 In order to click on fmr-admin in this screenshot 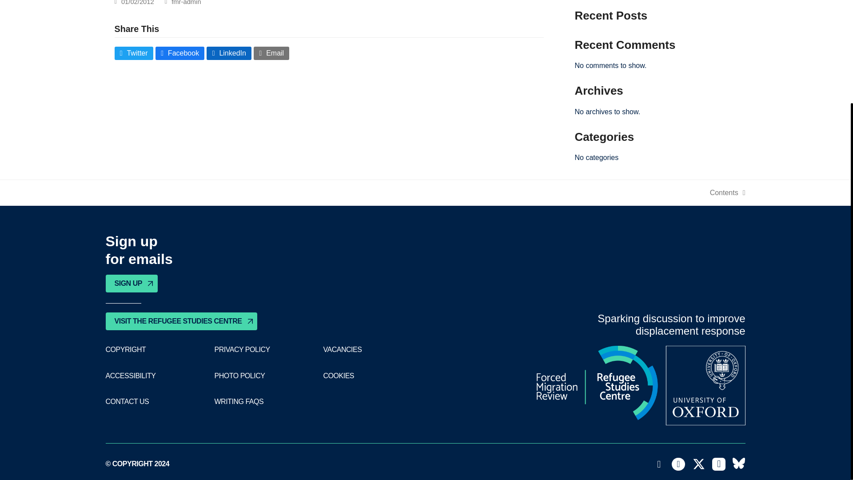, I will do `click(271, 53)`.